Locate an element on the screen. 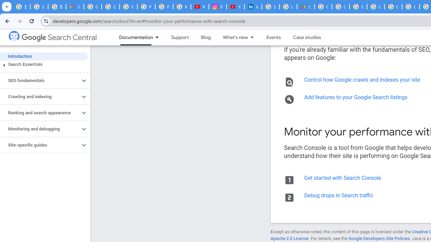 This screenshot has width=431, height=242. Documentation, selected is located at coordinates (133, 37).